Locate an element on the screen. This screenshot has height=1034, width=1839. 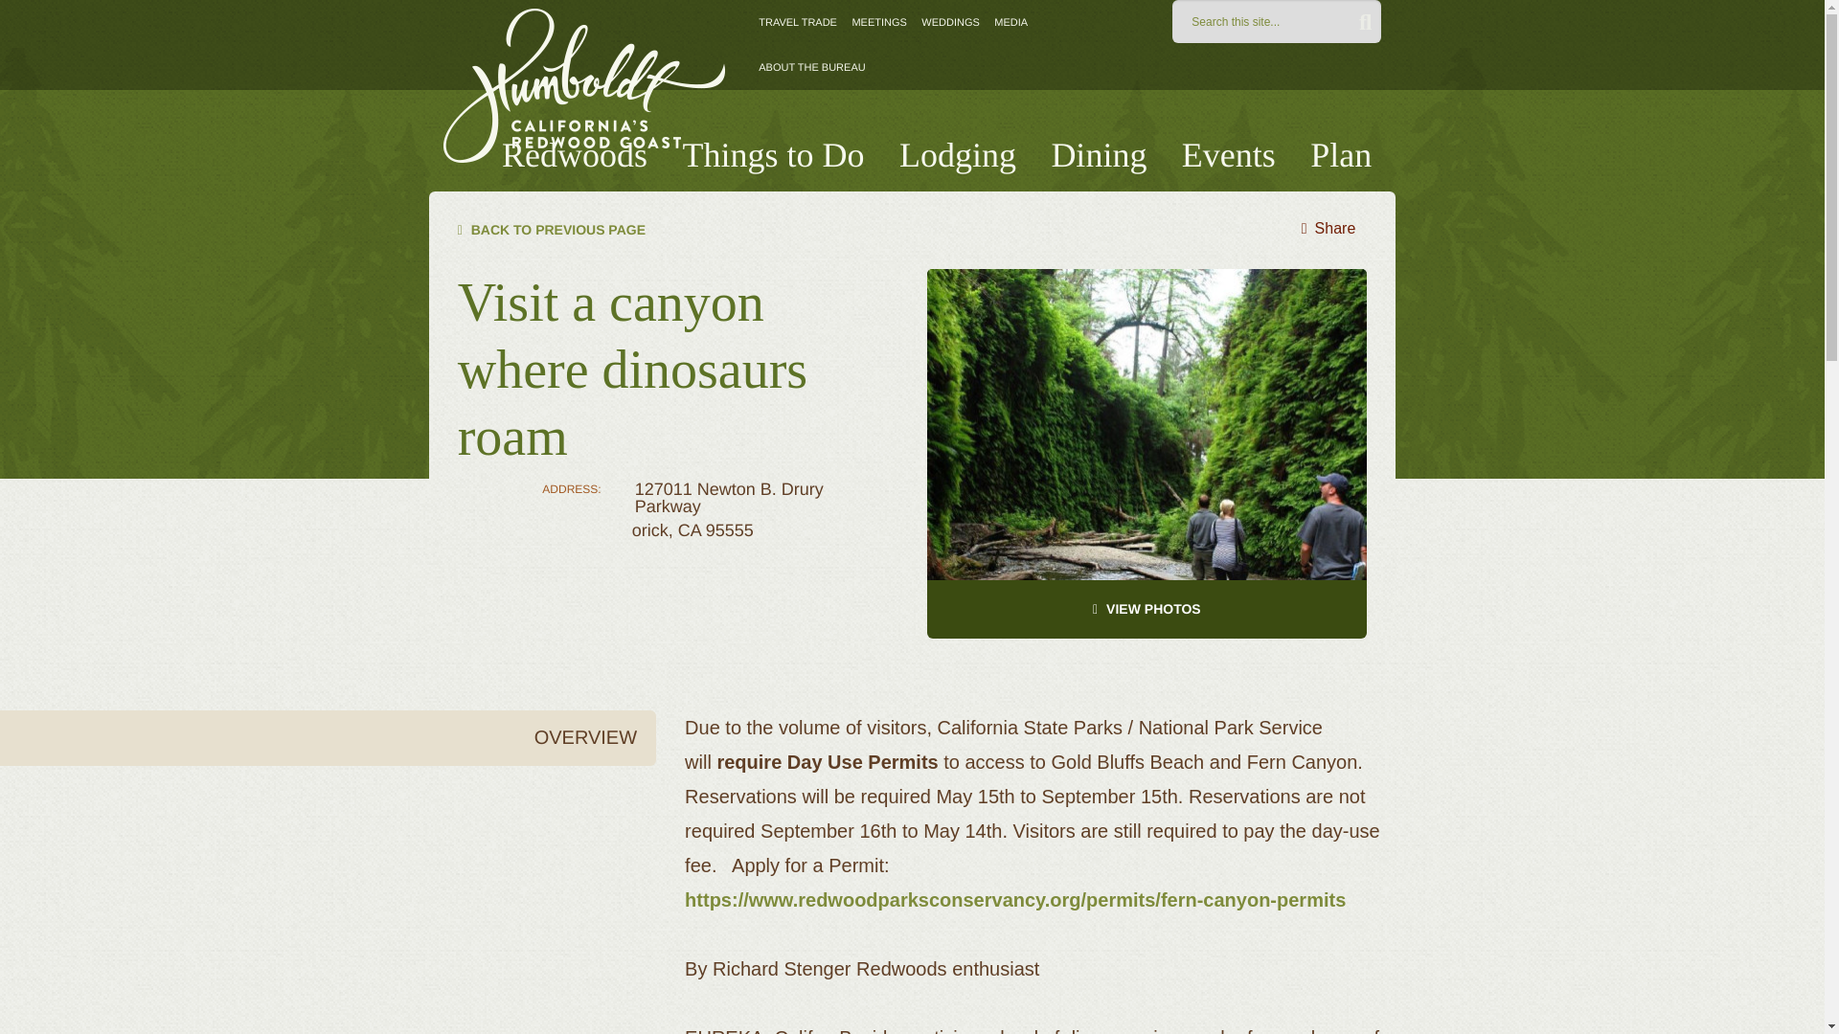
Redwoods is located at coordinates (575, 155).